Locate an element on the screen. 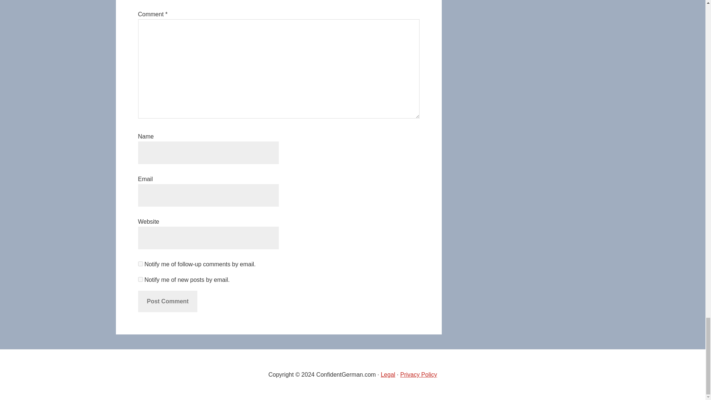  Legal is located at coordinates (388, 374).